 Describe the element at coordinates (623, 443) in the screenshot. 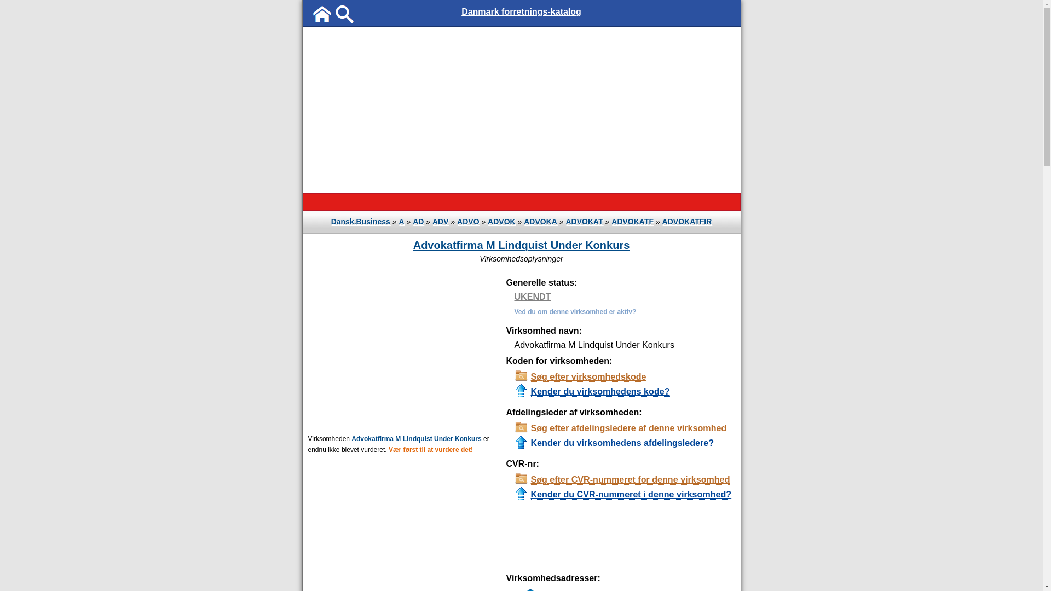

I see `Kender du virksomhedens afdelingsledere?` at that location.